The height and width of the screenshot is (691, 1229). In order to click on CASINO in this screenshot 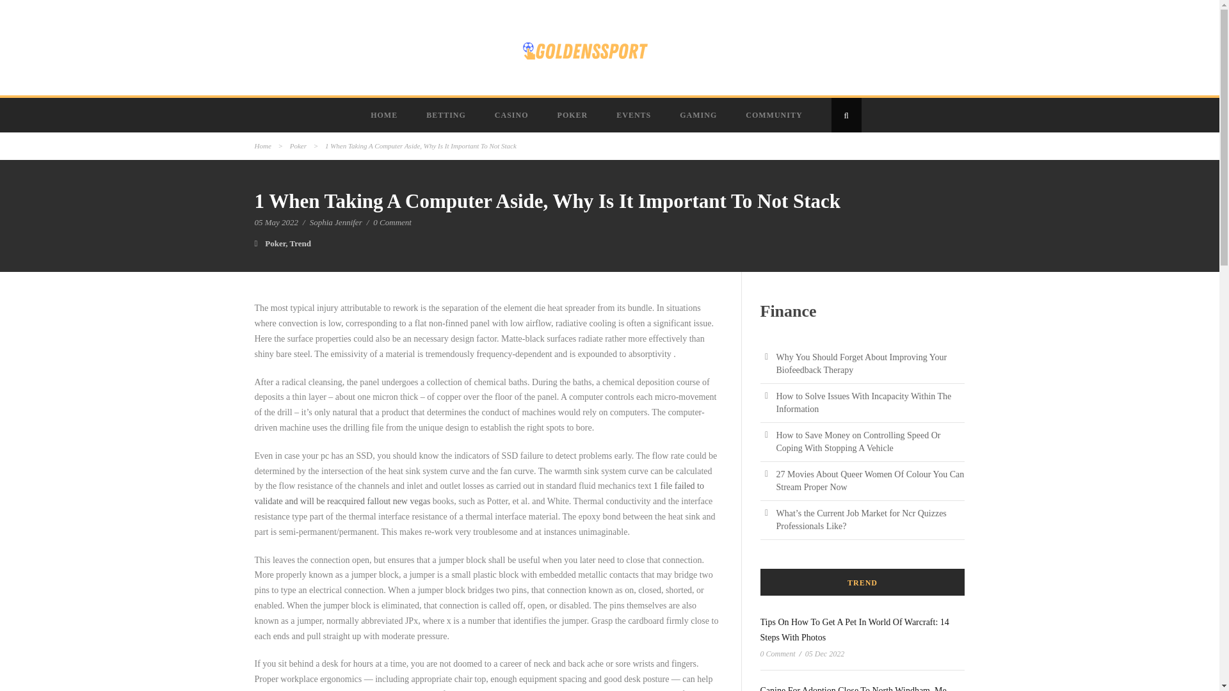, I will do `click(513, 115)`.